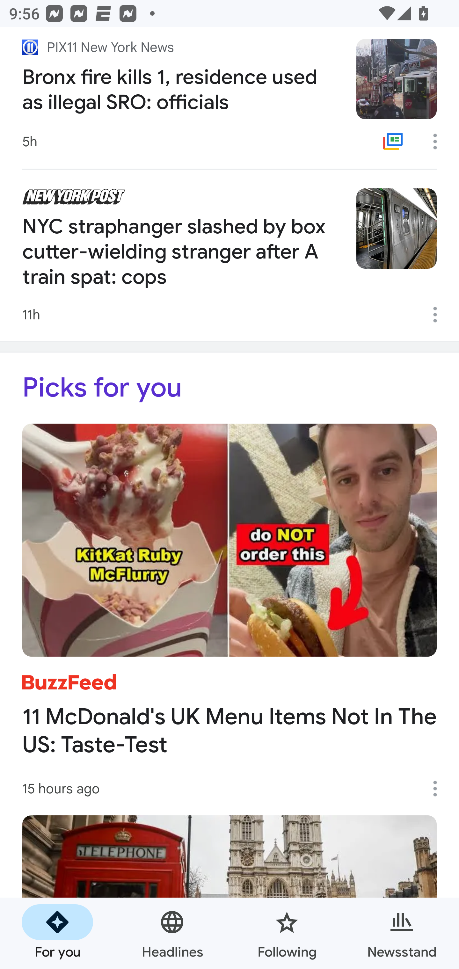  I want to click on Headlines, so click(172, 933).